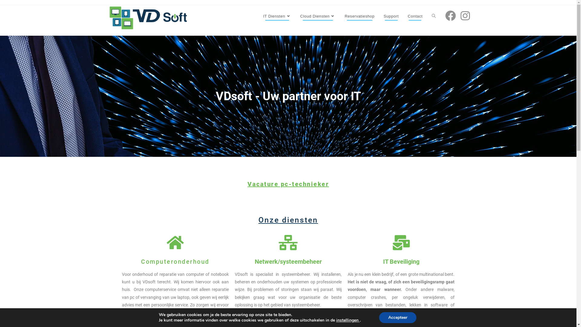 Image resolution: width=581 pixels, height=327 pixels. Describe the element at coordinates (415, 16) in the screenshot. I see `Contact` at that location.